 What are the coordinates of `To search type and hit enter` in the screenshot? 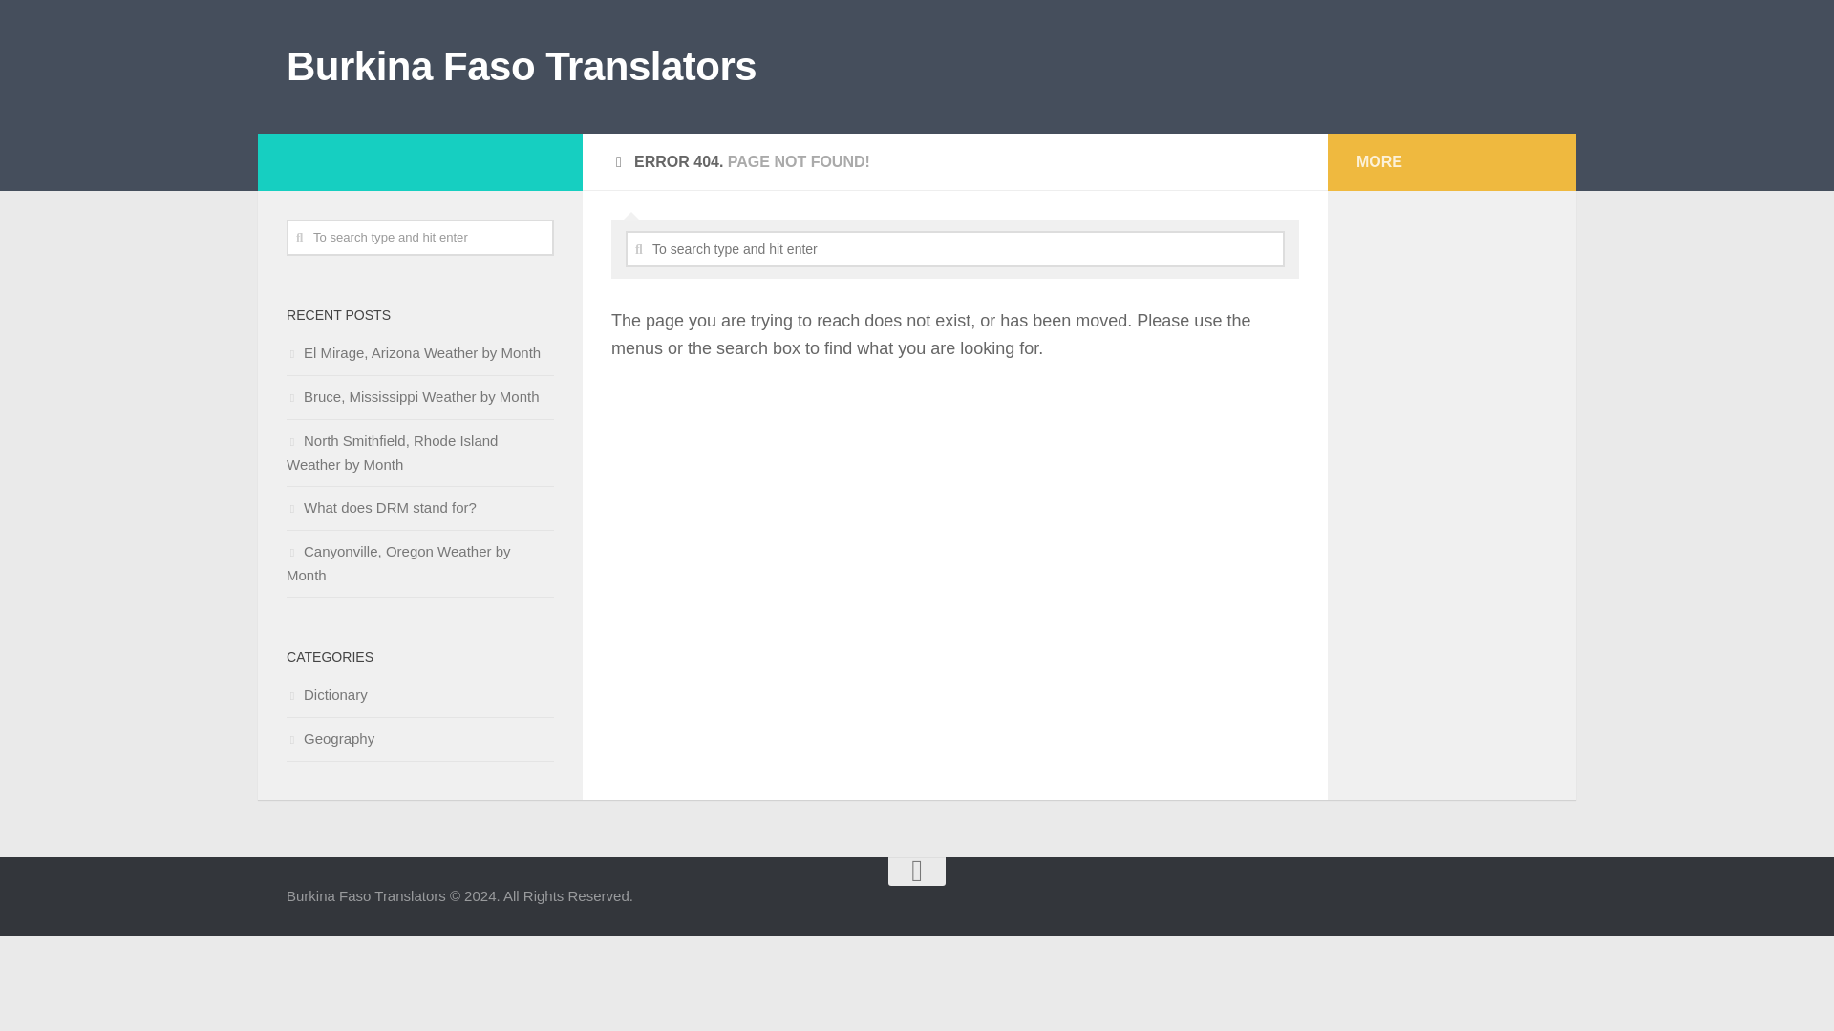 It's located at (955, 248).